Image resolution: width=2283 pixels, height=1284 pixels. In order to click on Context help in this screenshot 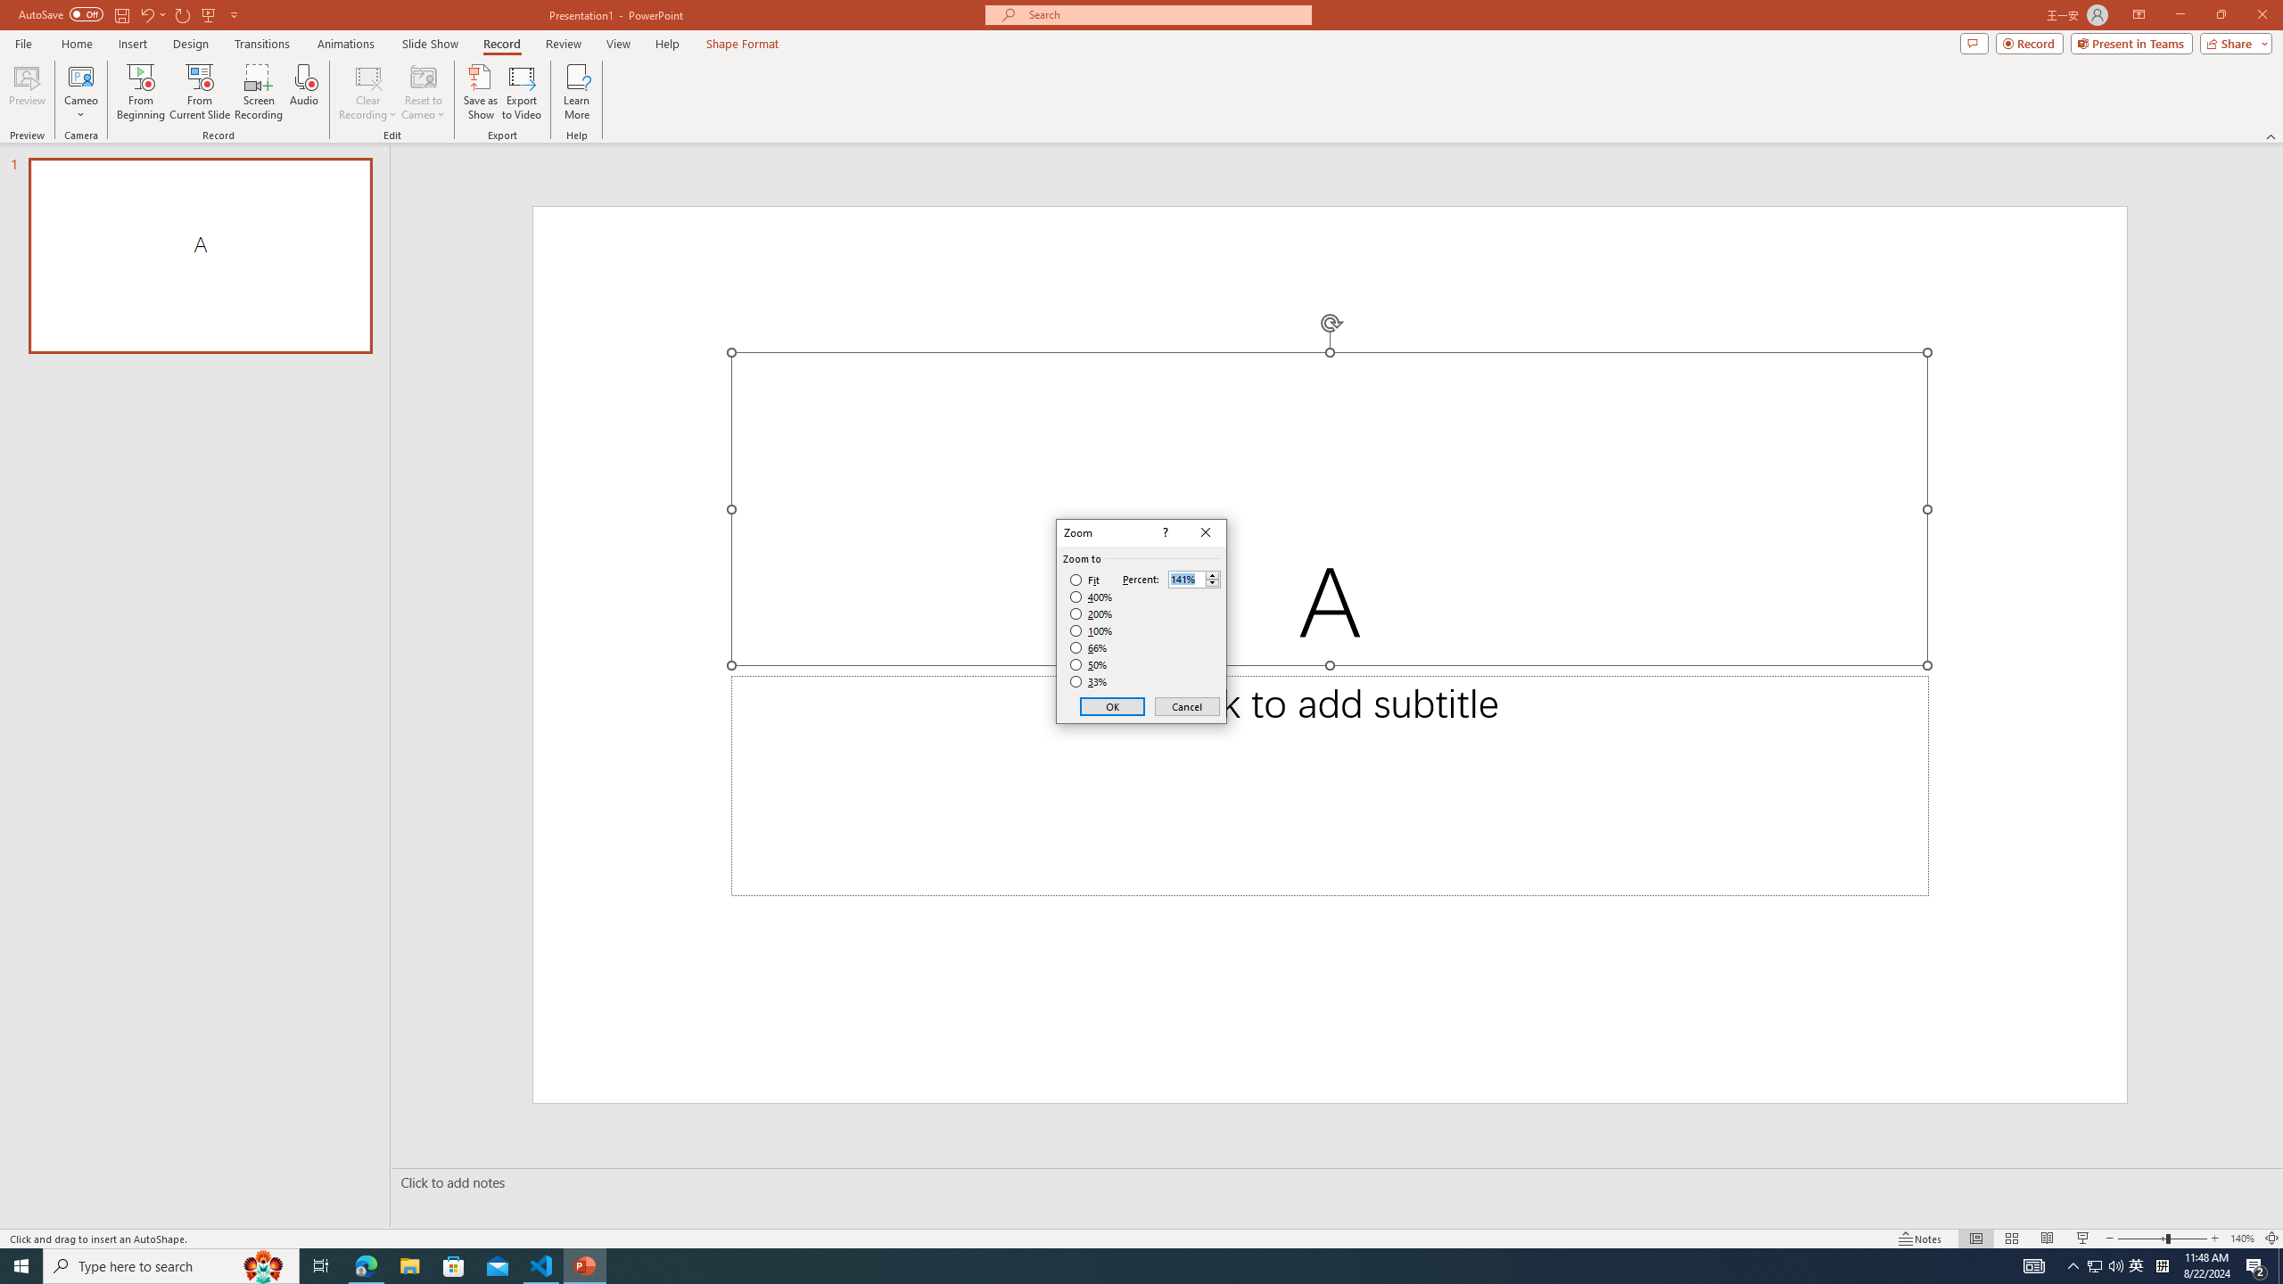, I will do `click(1164, 533)`.